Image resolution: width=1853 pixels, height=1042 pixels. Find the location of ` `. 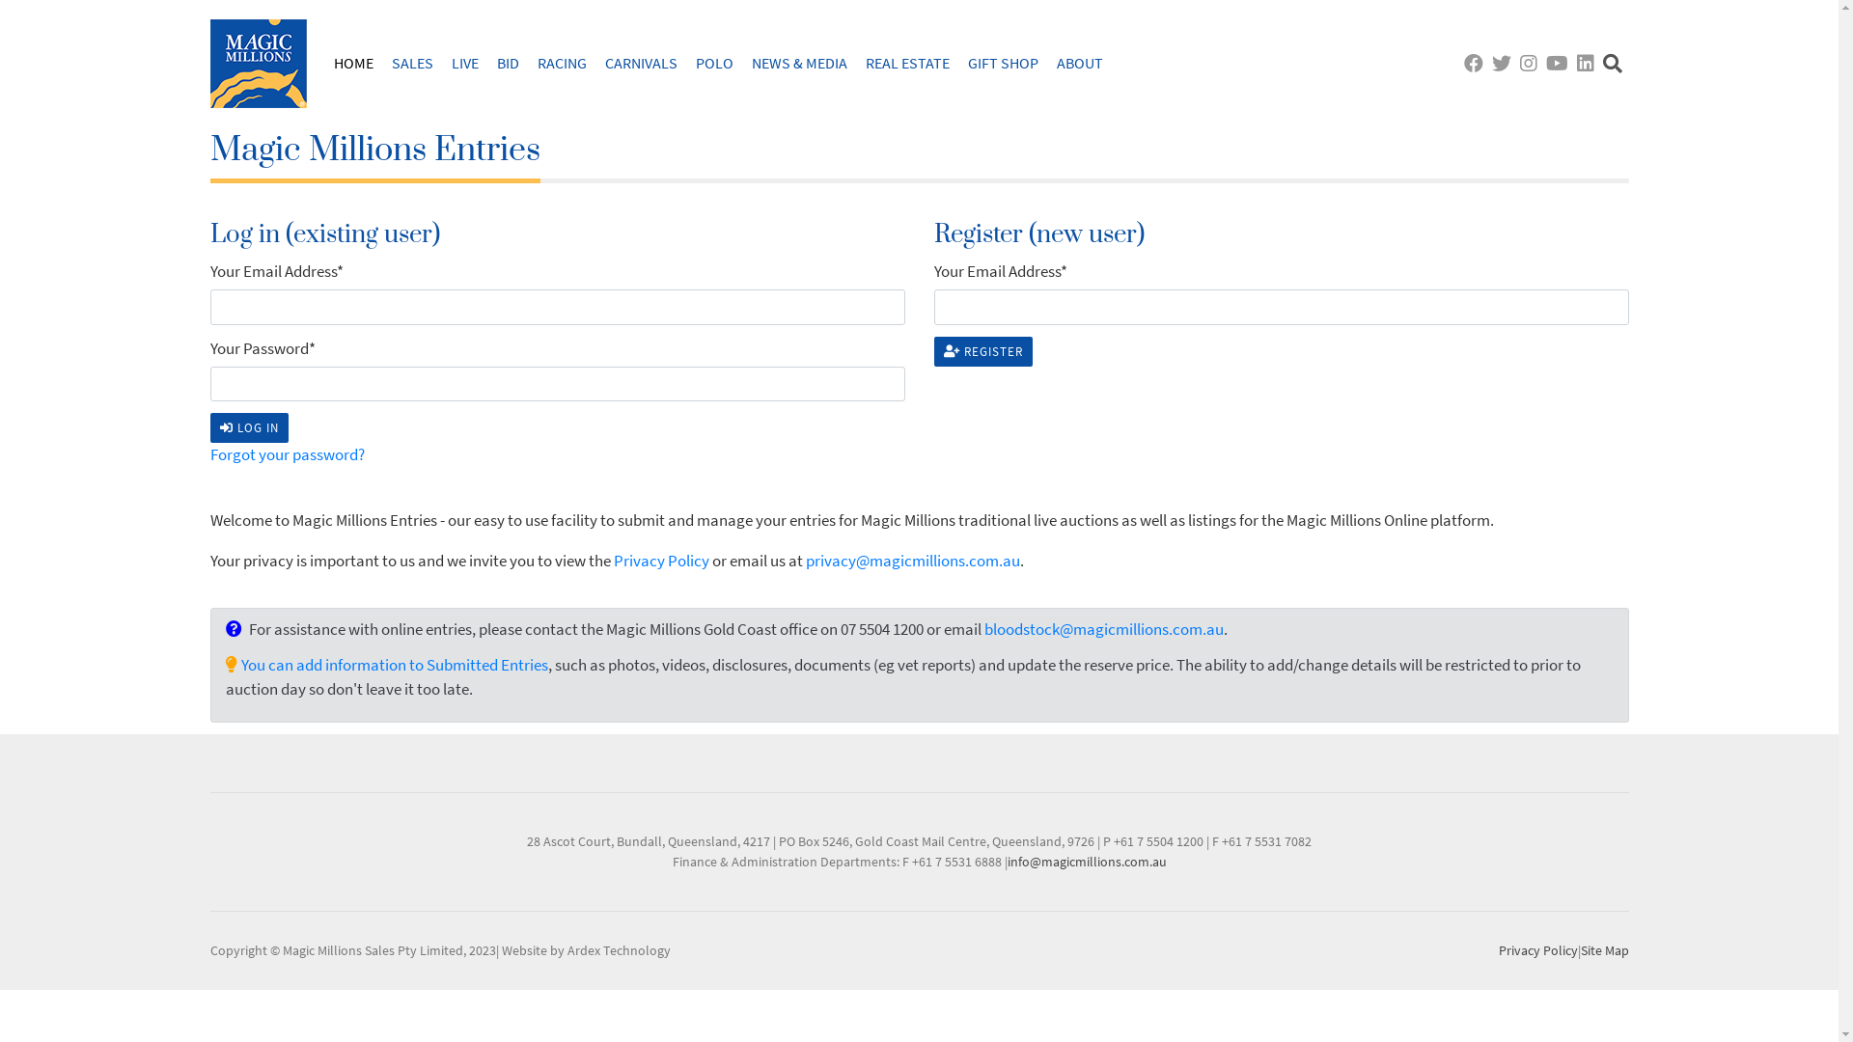

  is located at coordinates (1589, 64).